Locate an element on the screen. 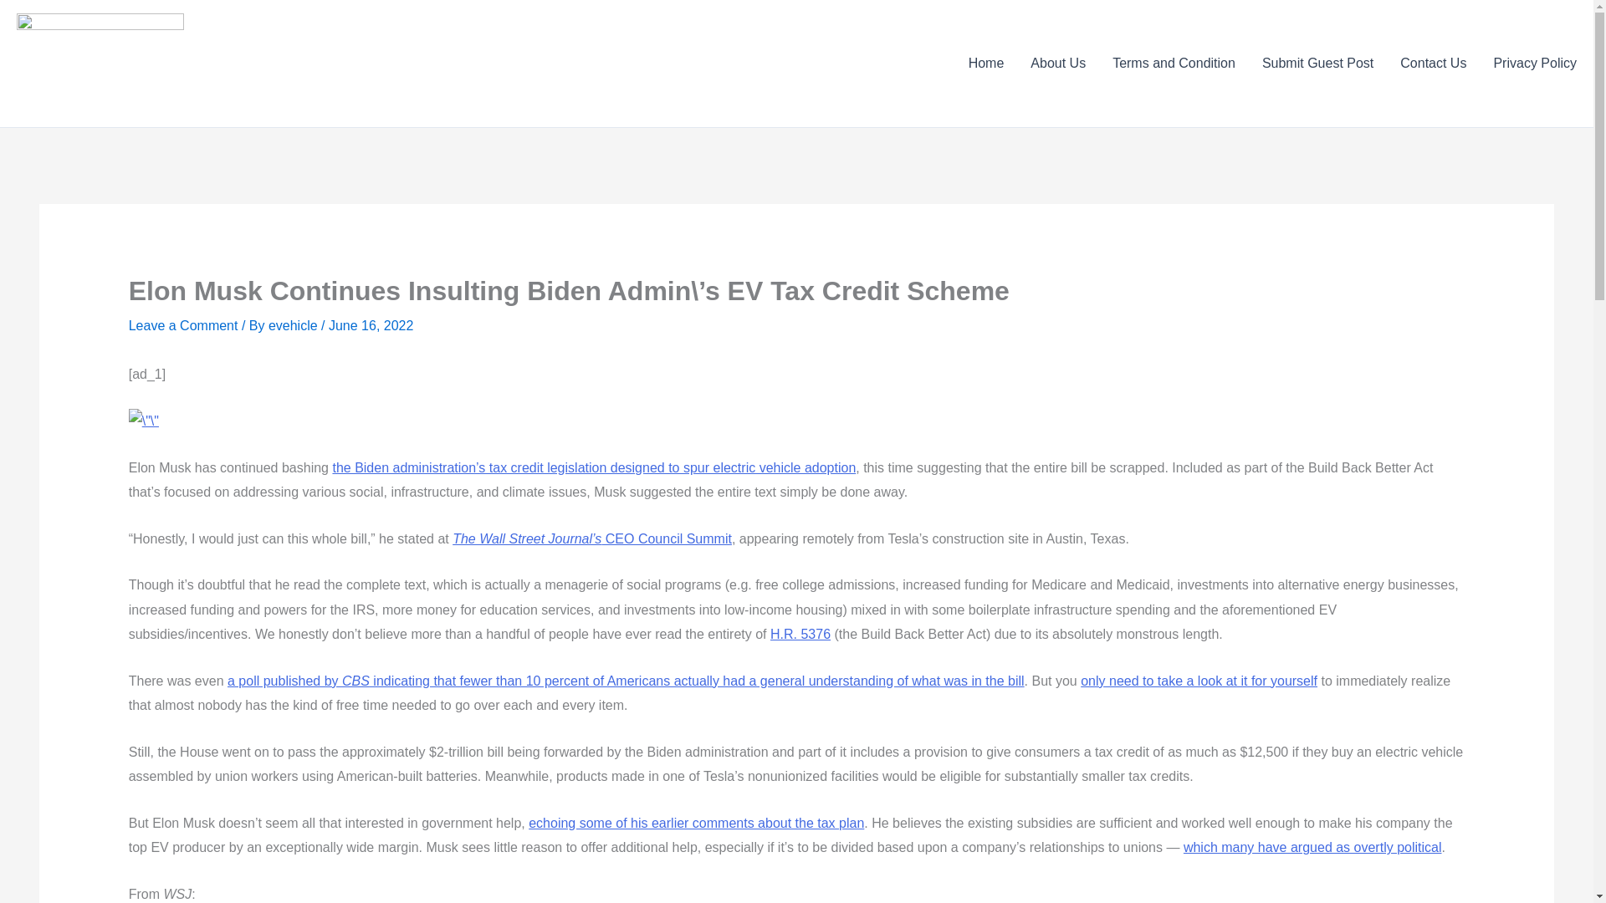 This screenshot has height=903, width=1606. About Us is located at coordinates (1057, 63).